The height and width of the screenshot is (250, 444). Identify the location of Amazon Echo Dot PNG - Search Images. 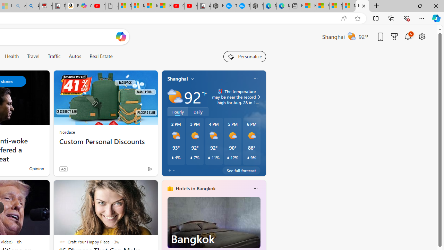
(33, 6).